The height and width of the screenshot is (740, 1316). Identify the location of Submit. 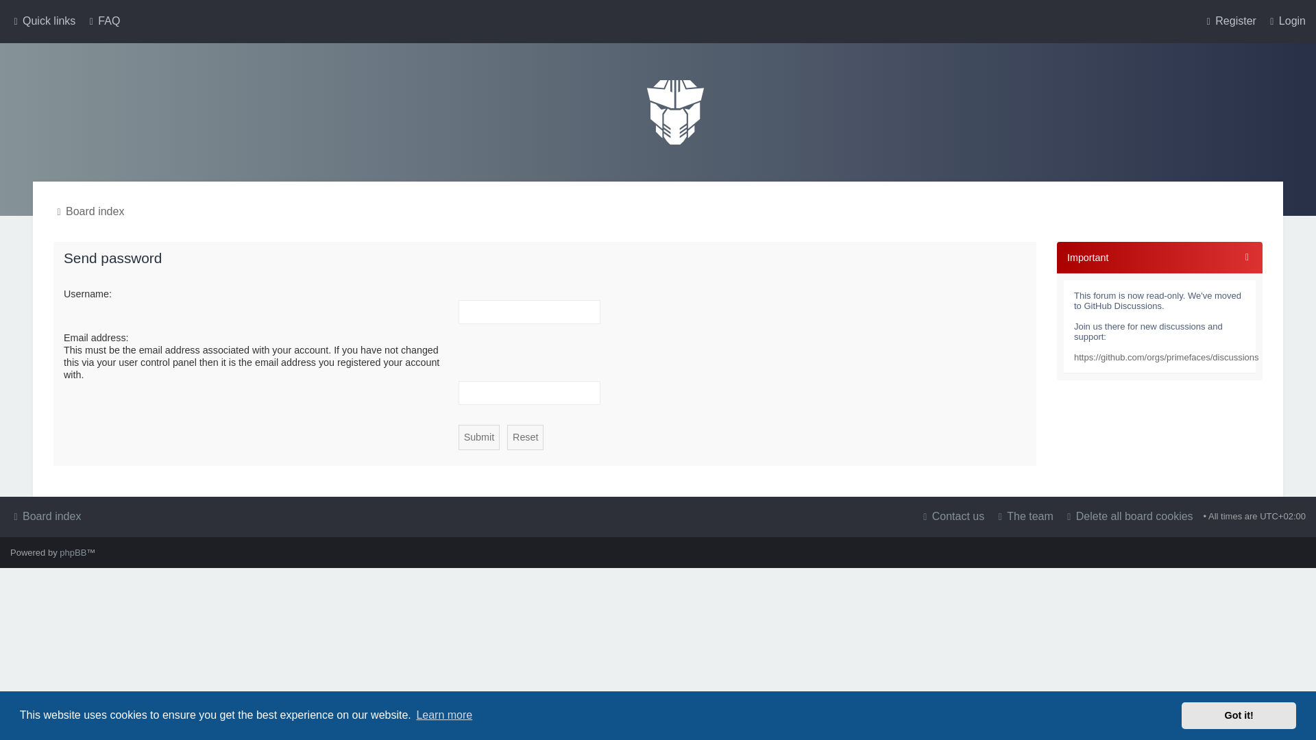
(478, 437).